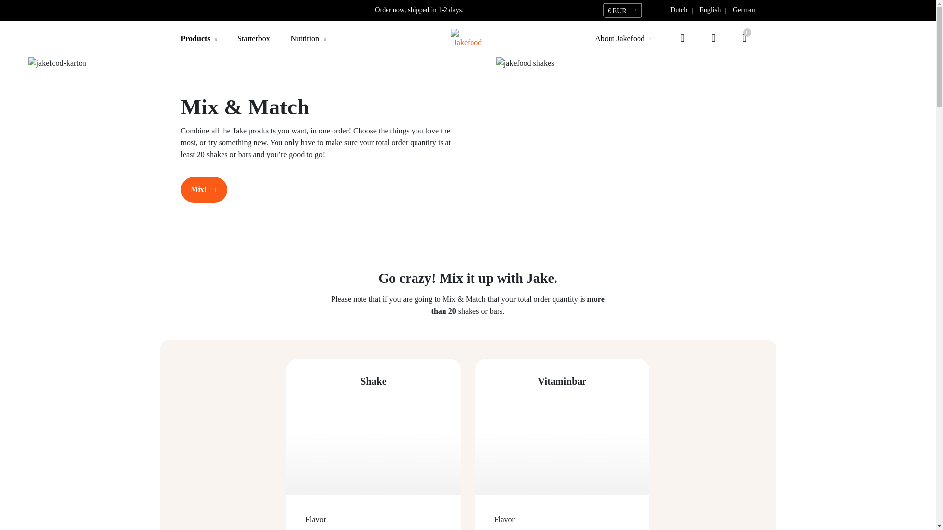 The image size is (943, 530). Describe the element at coordinates (253, 38) in the screenshot. I see `Starterbox` at that location.